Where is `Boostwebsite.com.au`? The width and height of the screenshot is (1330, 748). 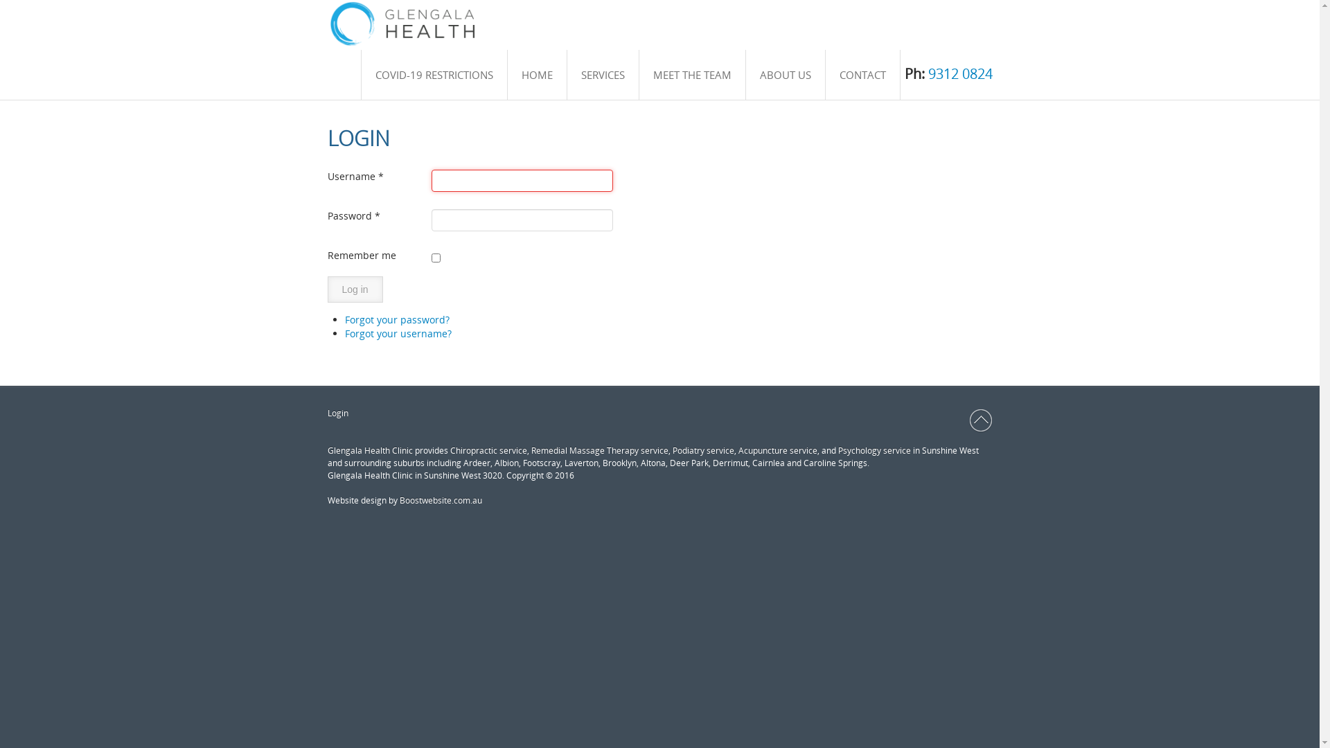
Boostwebsite.com.au is located at coordinates (441, 500).